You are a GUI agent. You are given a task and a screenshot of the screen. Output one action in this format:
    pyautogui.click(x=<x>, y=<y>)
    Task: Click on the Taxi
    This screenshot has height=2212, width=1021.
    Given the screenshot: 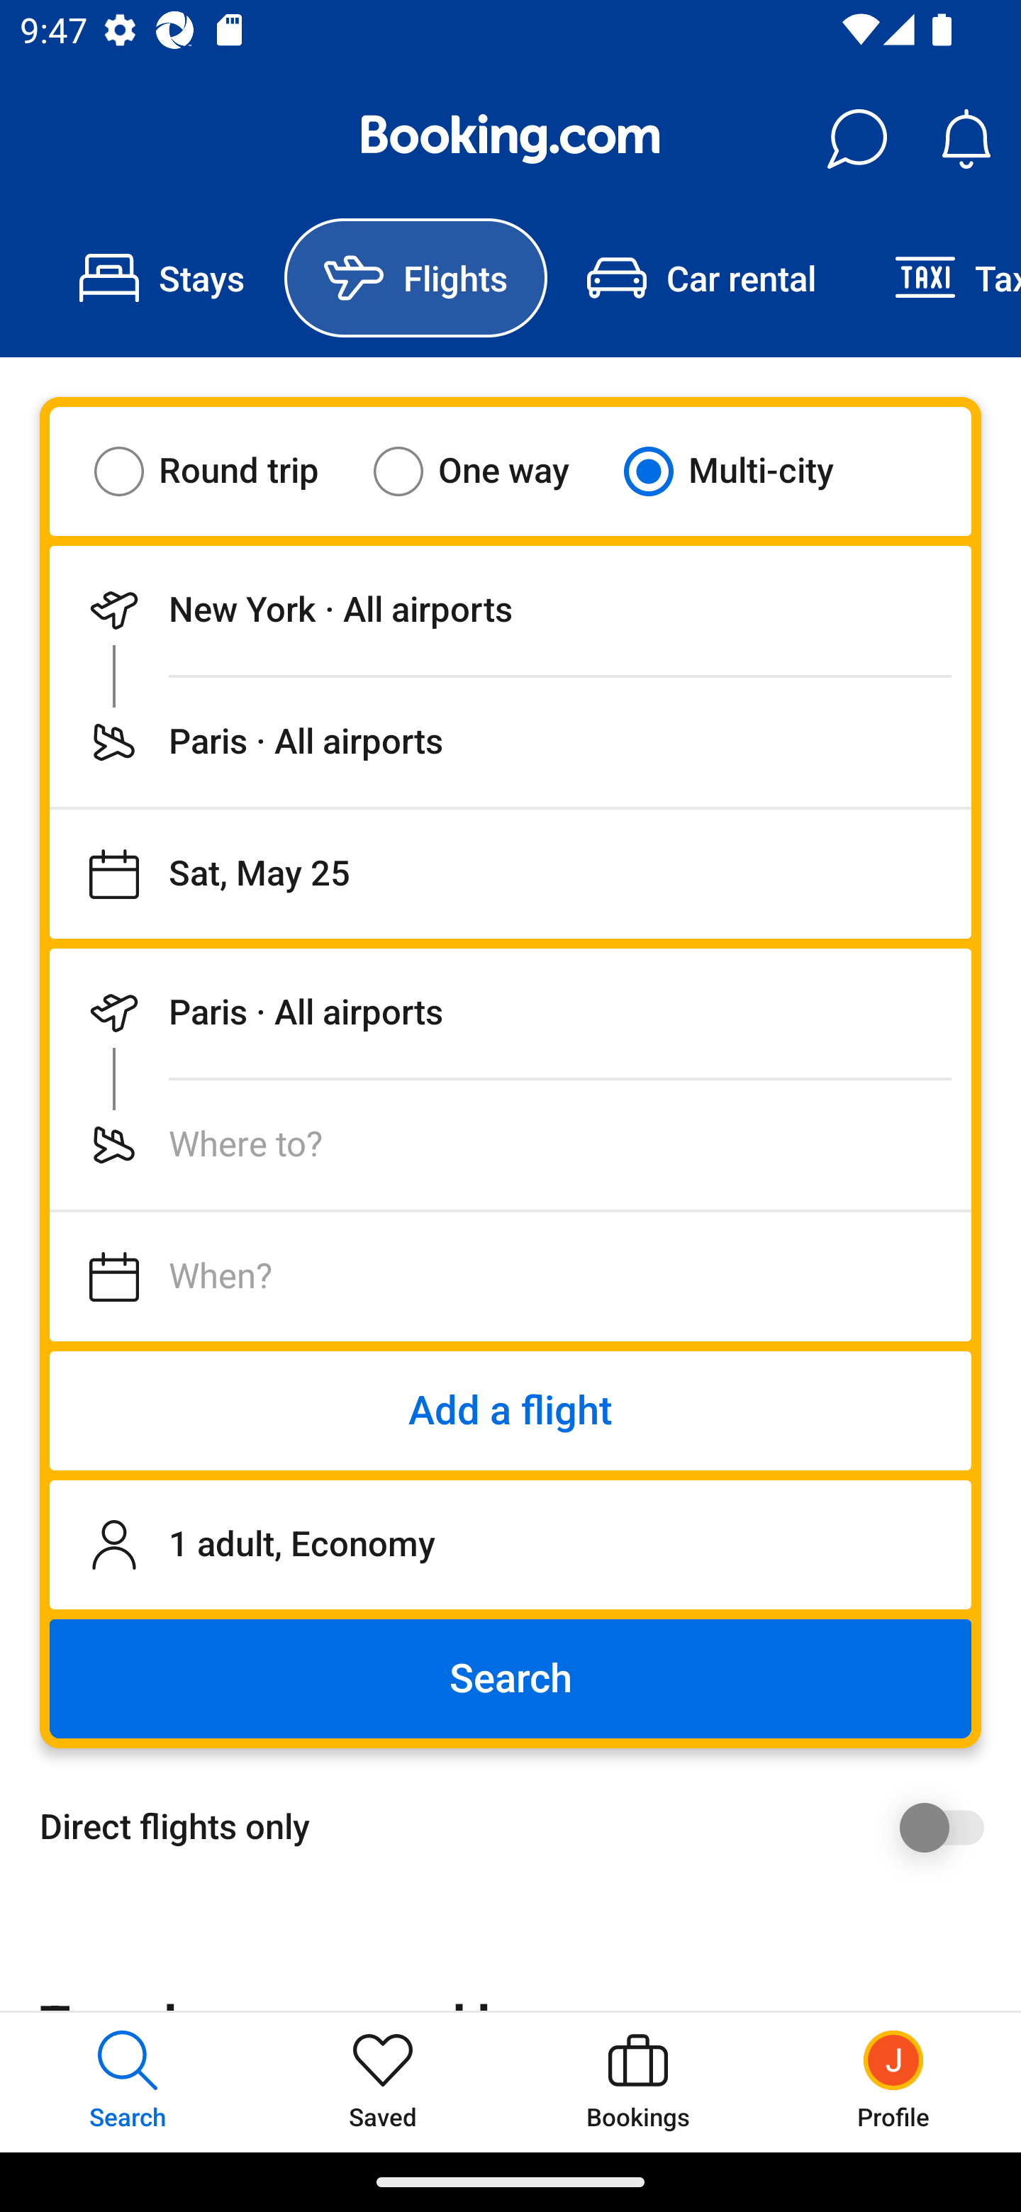 What is the action you would take?
    pyautogui.click(x=938, y=278)
    